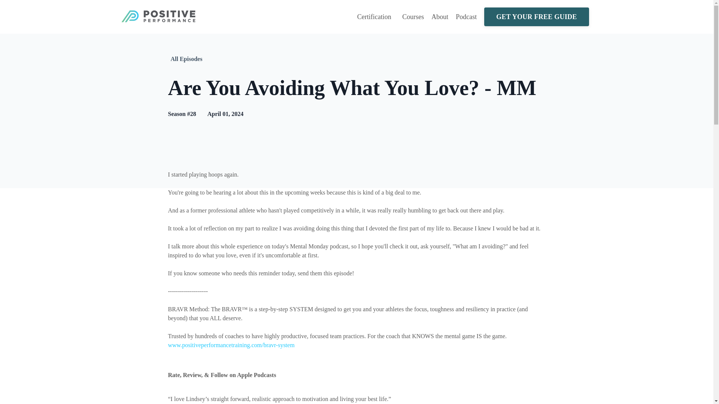  I want to click on About, so click(440, 17).